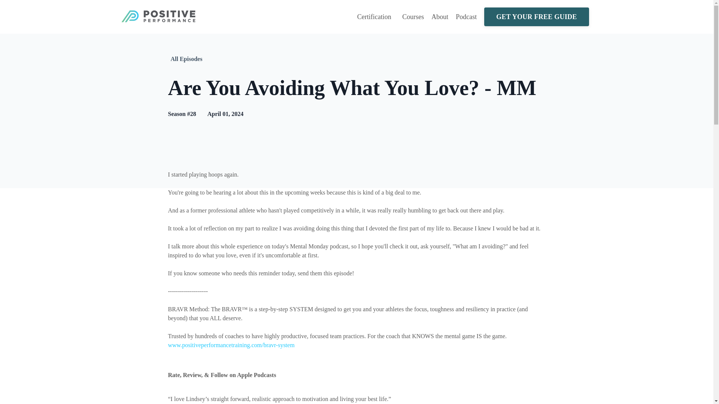  I want to click on About, so click(440, 17).